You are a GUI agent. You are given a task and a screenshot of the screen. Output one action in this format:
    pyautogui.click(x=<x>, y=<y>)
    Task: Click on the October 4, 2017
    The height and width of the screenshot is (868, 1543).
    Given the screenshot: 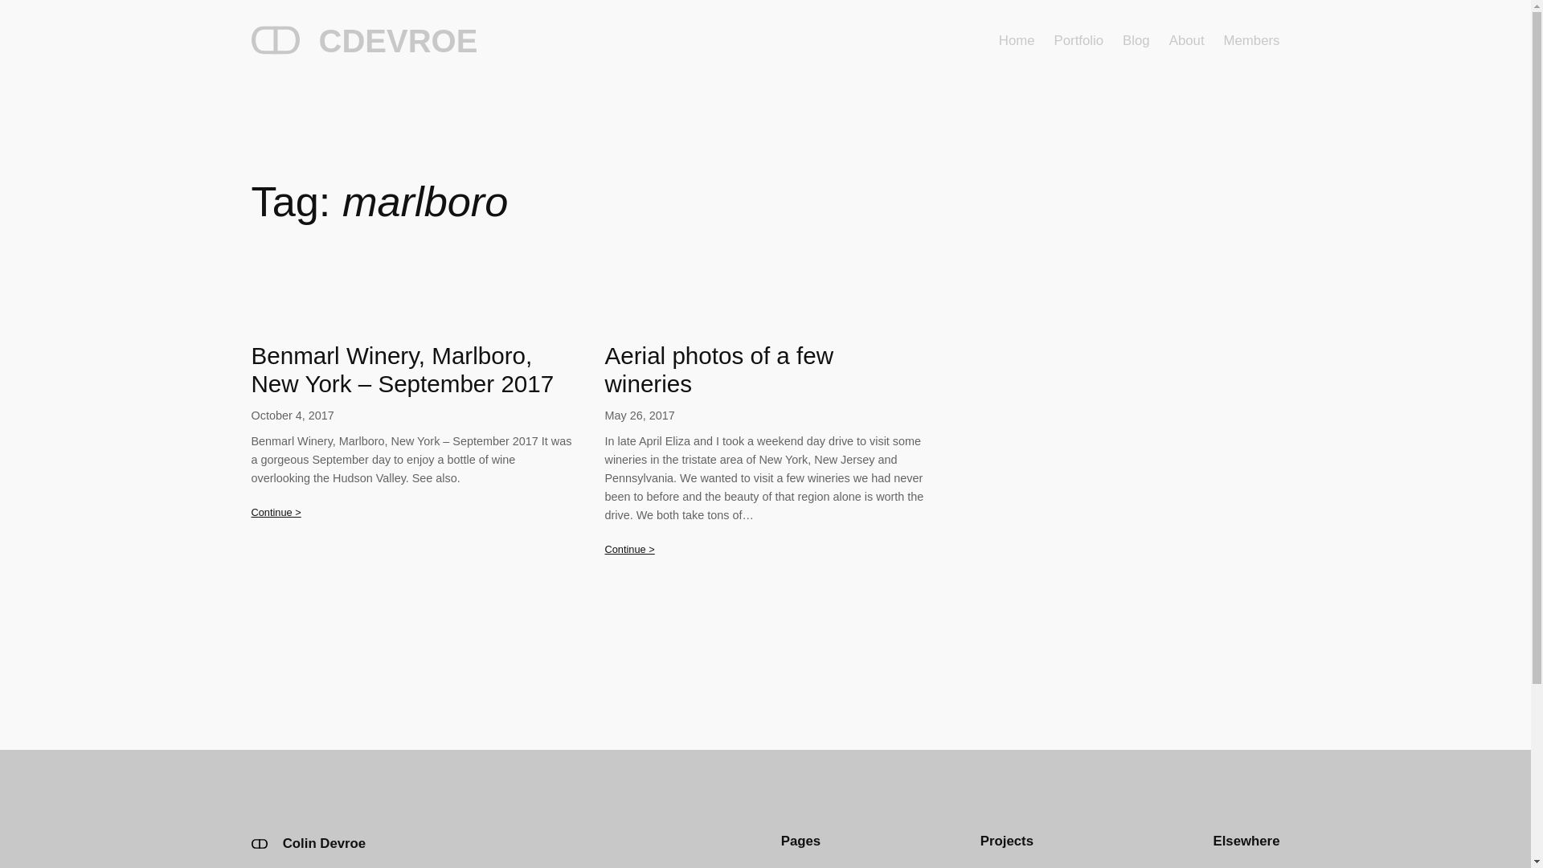 What is the action you would take?
    pyautogui.click(x=291, y=415)
    